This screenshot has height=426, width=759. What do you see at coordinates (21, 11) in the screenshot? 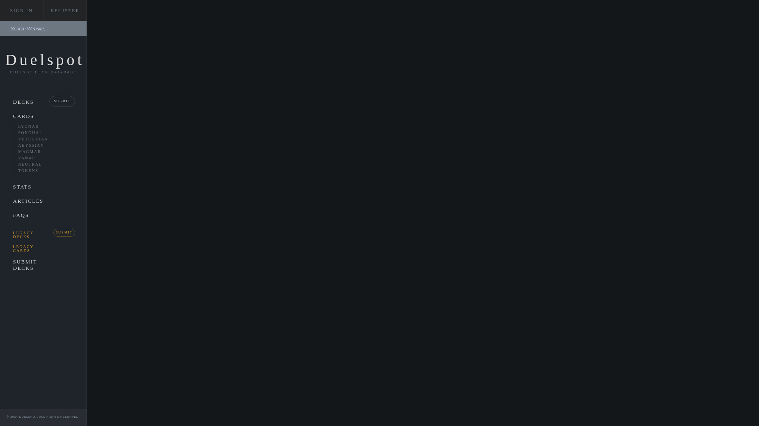
I see `SIGN IN` at bounding box center [21, 11].